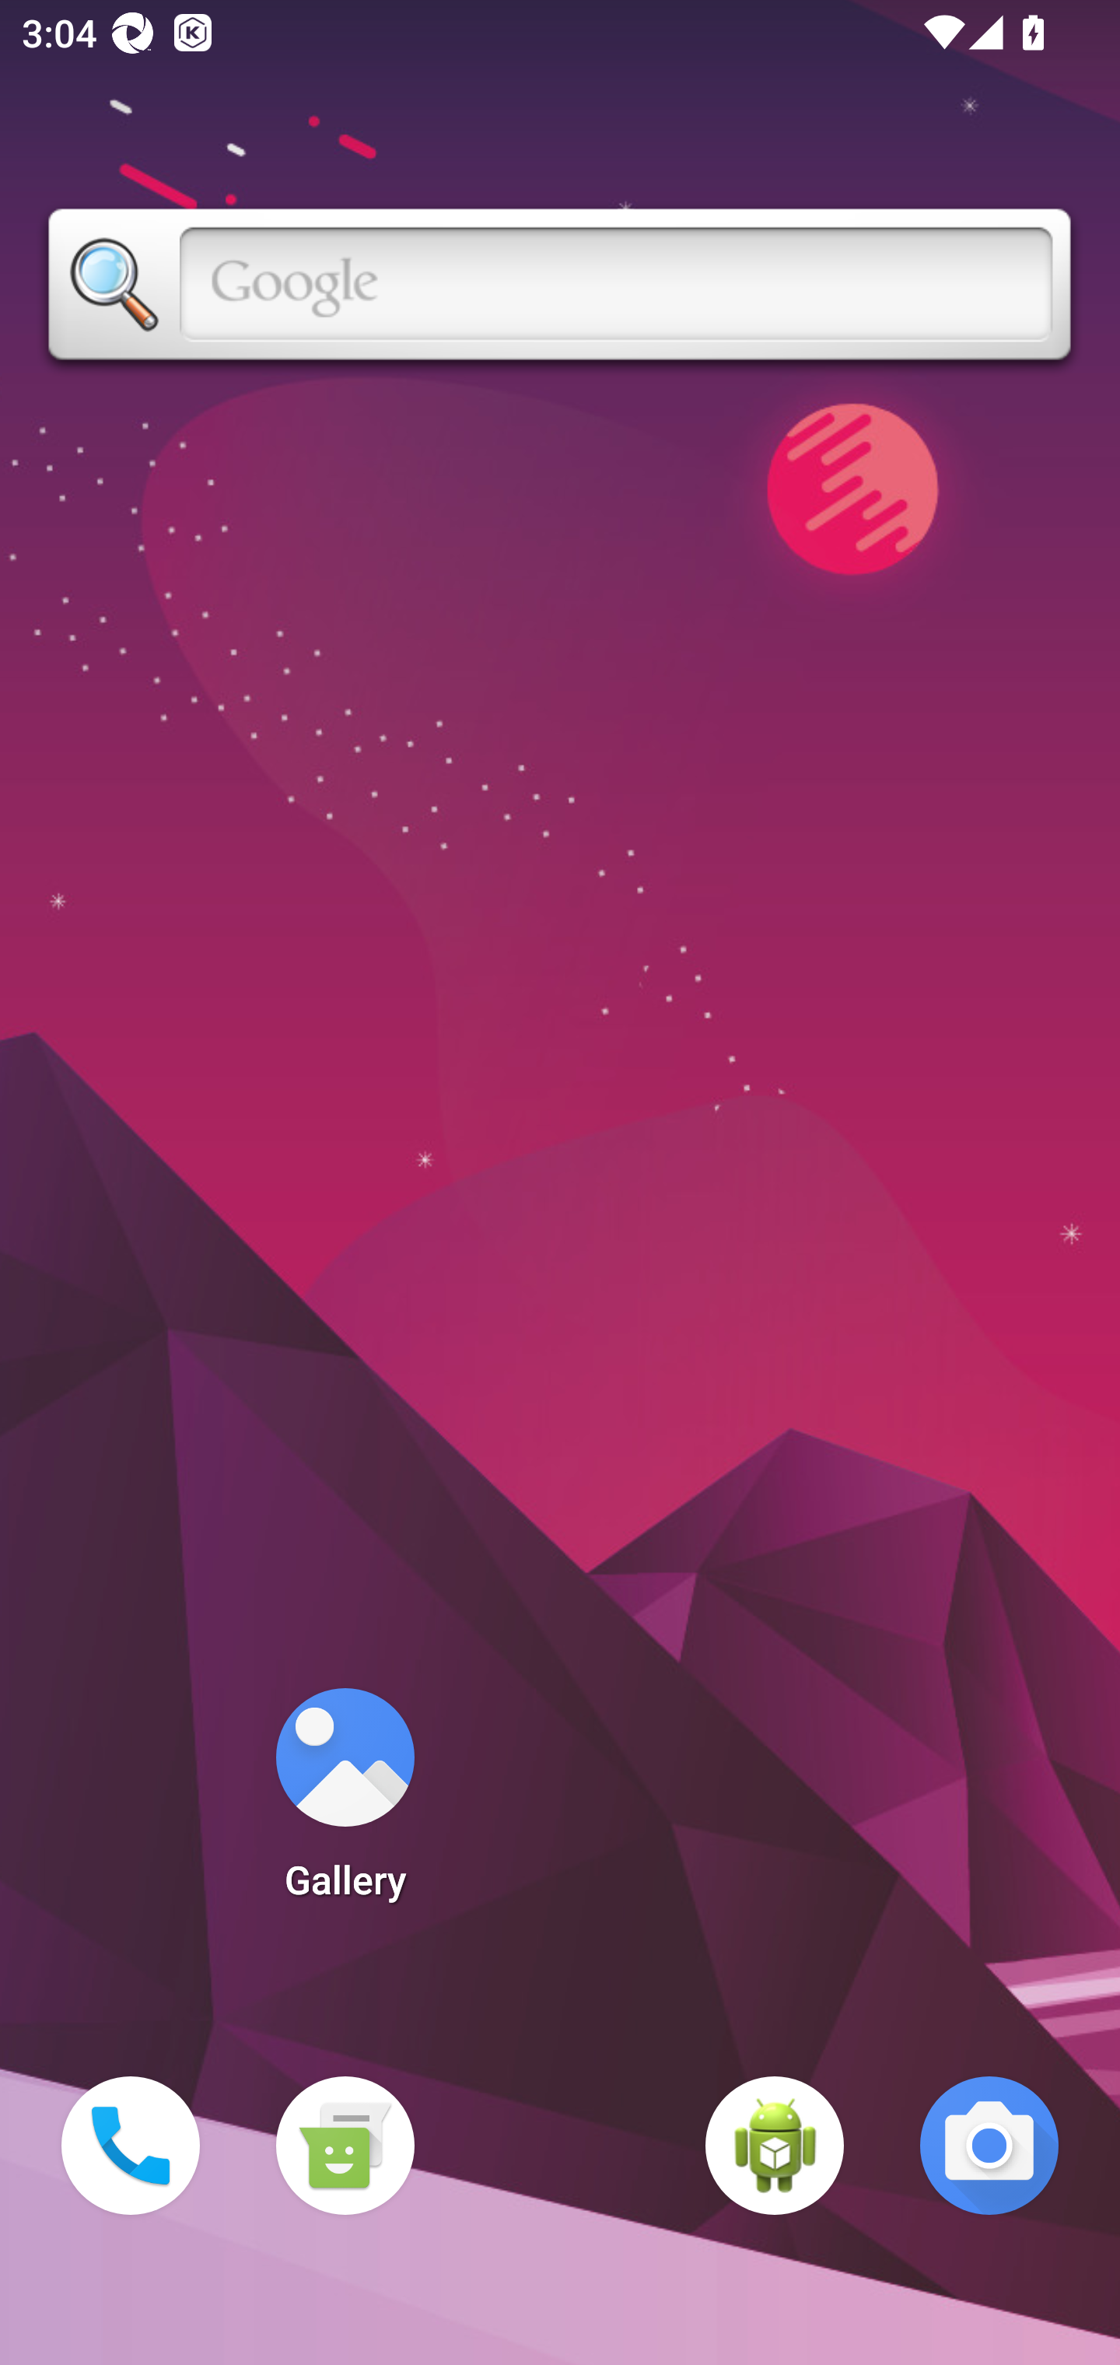  I want to click on Camera, so click(989, 2146).